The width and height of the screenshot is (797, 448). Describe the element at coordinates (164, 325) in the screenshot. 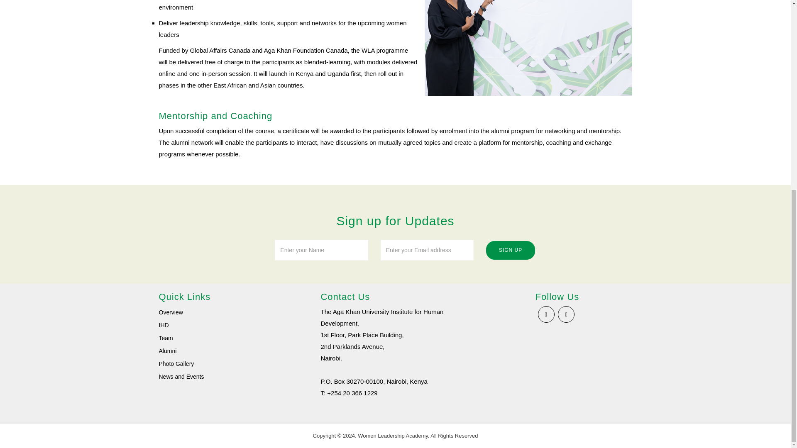

I see `IHD` at that location.